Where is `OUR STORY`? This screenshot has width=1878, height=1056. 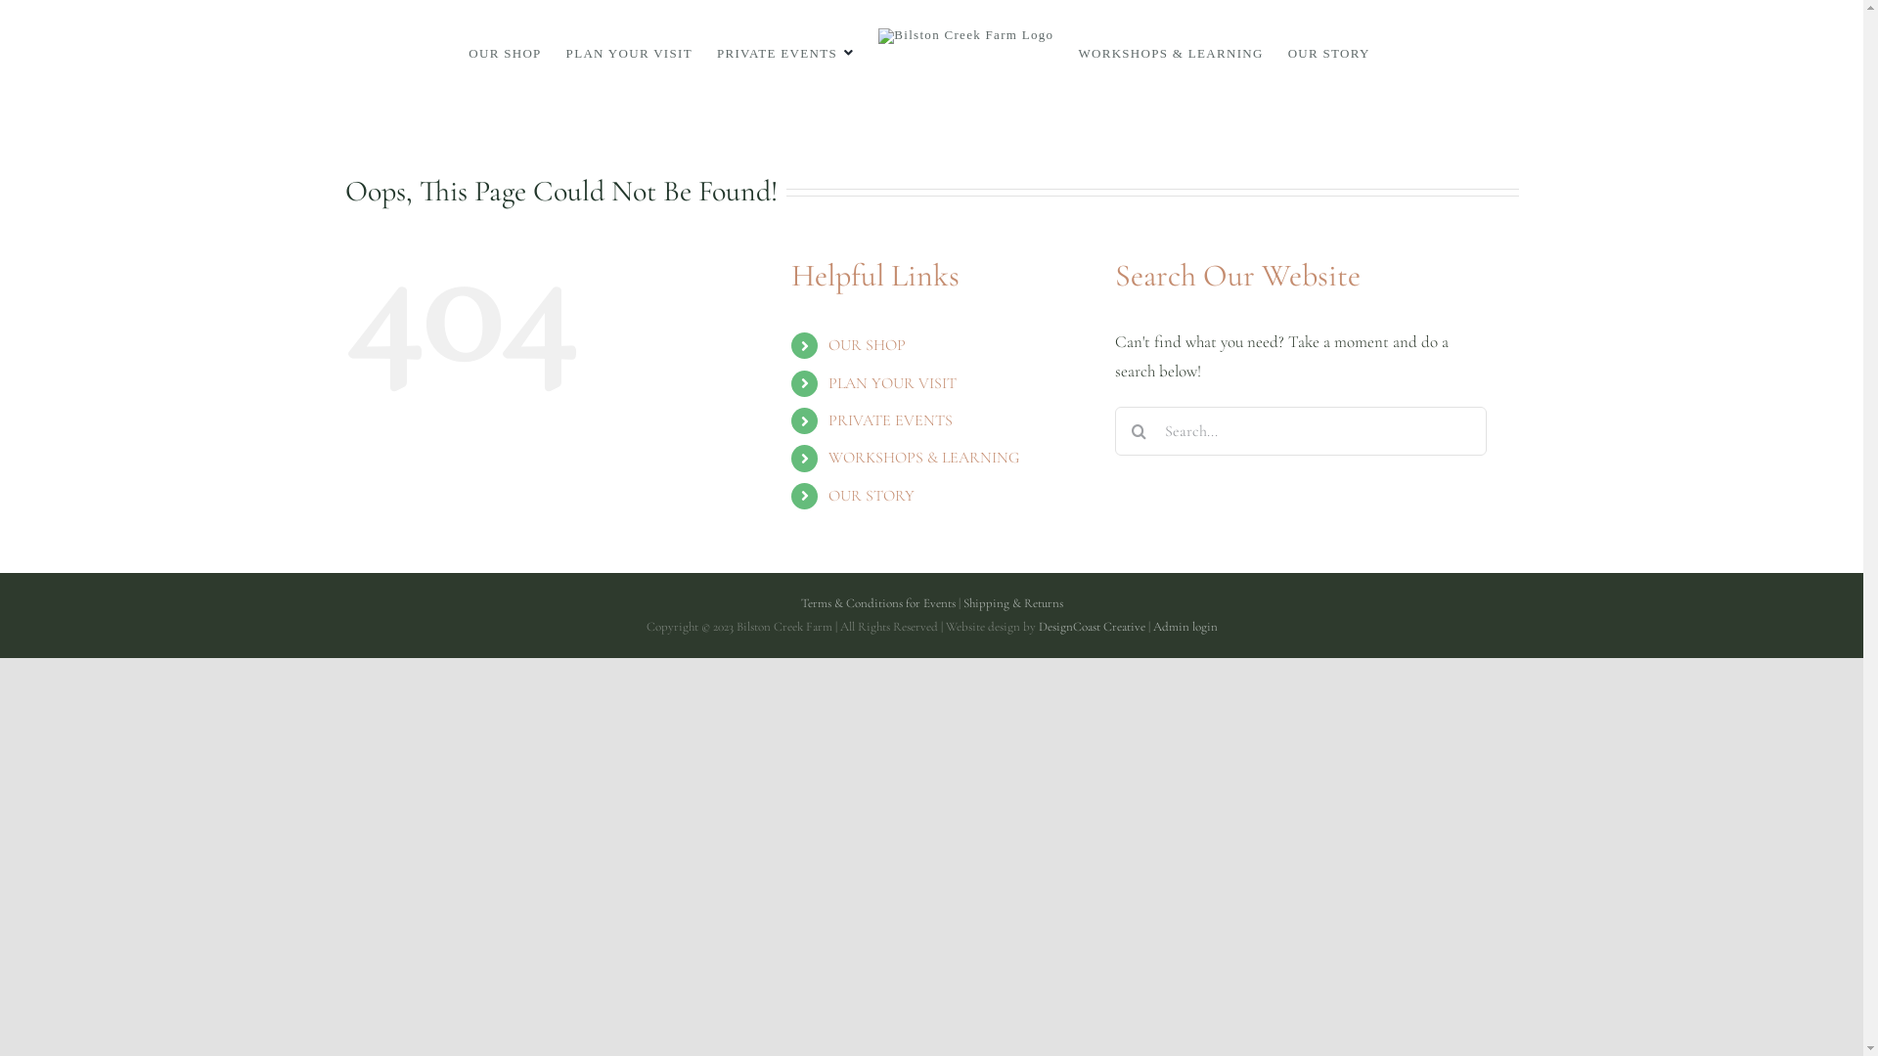
OUR STORY is located at coordinates (1329, 53).